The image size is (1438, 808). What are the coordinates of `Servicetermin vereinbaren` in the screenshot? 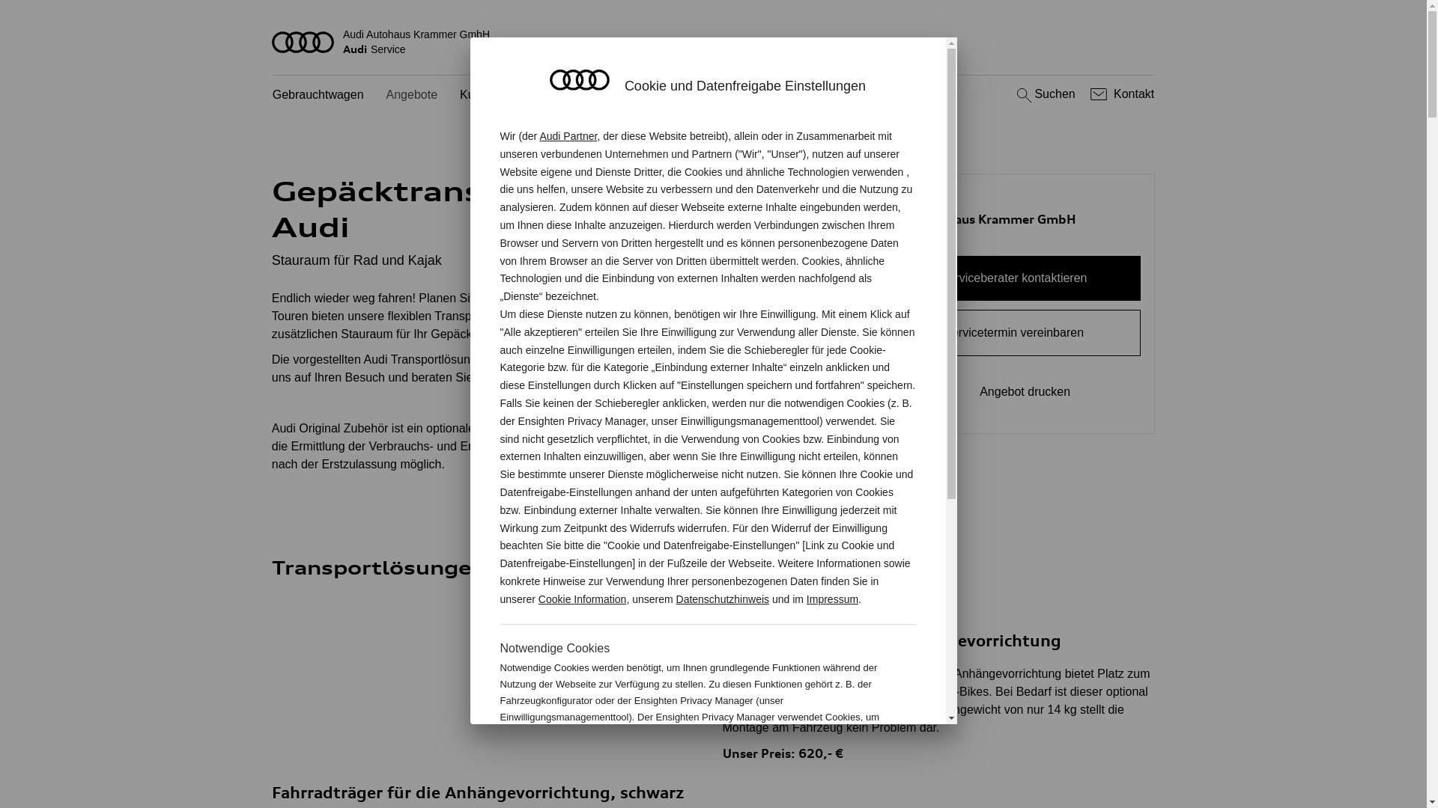 It's located at (1014, 333).